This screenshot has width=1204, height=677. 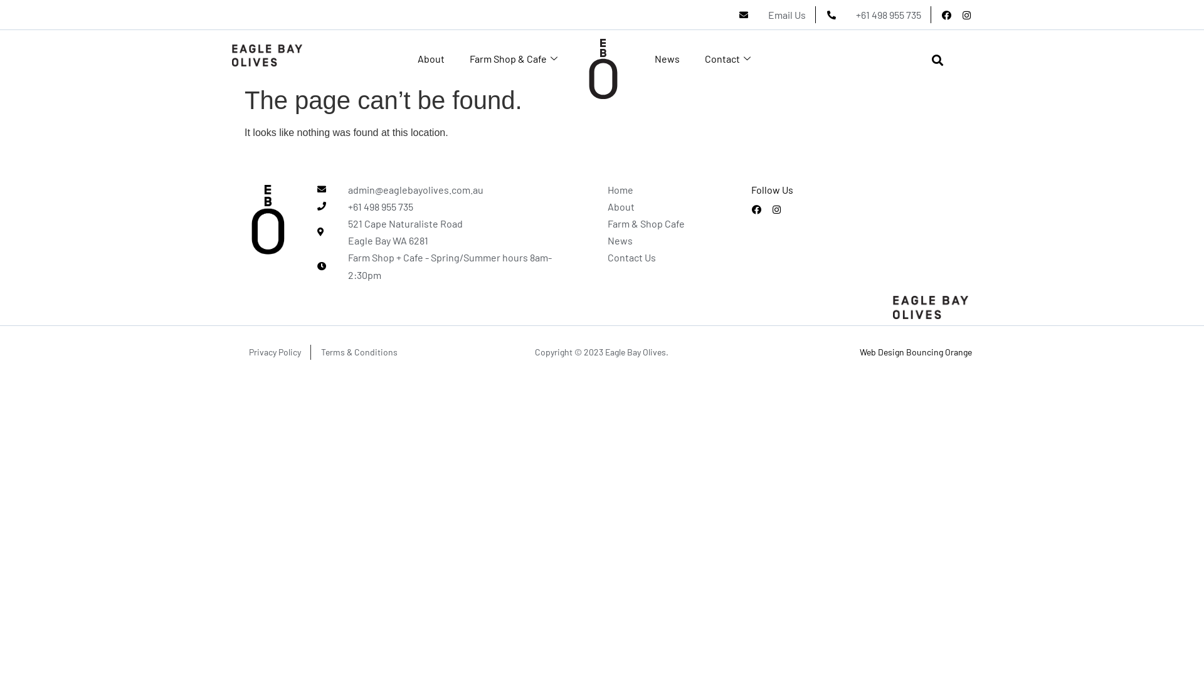 What do you see at coordinates (667, 58) in the screenshot?
I see `News` at bounding box center [667, 58].